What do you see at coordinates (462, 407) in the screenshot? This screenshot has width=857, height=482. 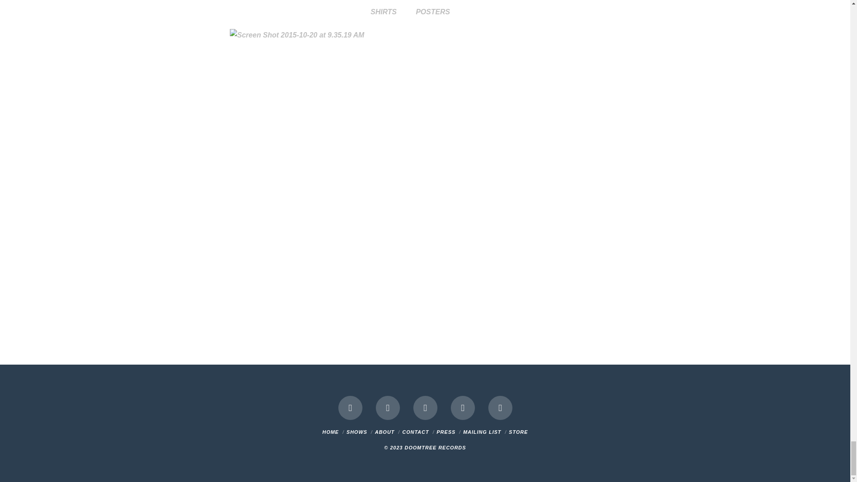 I see `Instagram` at bounding box center [462, 407].